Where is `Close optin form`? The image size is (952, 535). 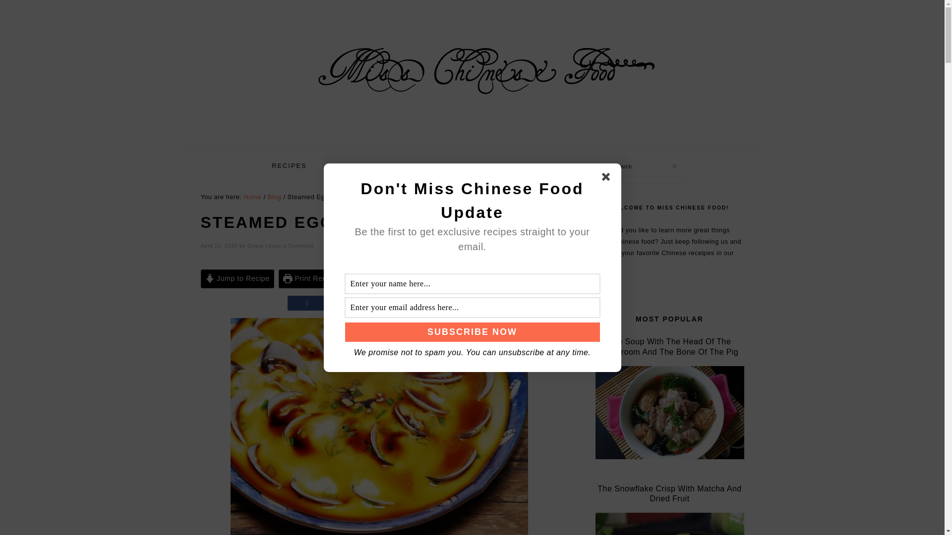 Close optin form is located at coordinates (608, 178).